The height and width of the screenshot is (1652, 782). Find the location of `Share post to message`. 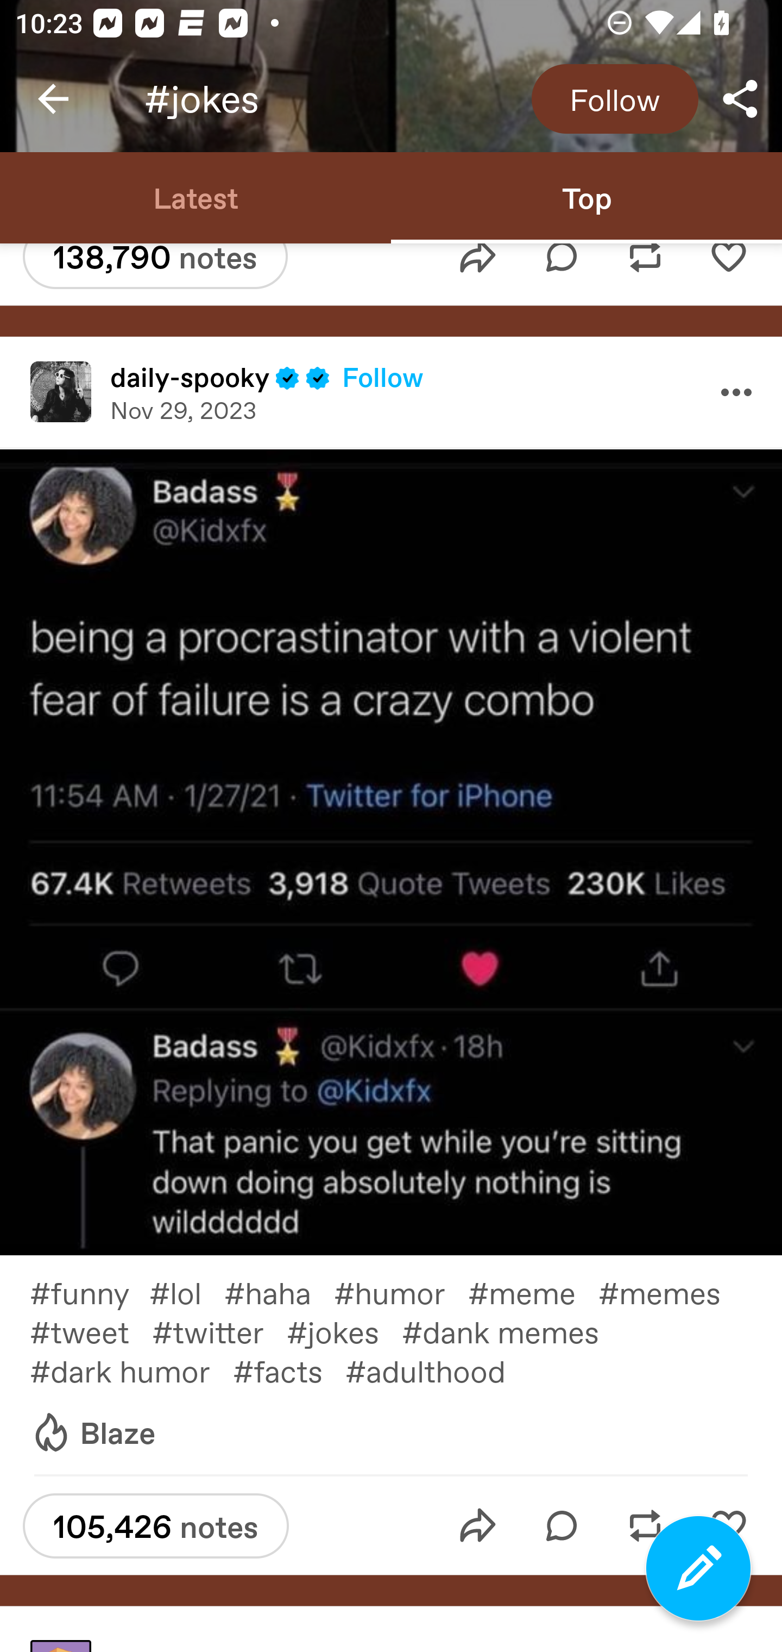

Share post to message is located at coordinates (478, 1526).